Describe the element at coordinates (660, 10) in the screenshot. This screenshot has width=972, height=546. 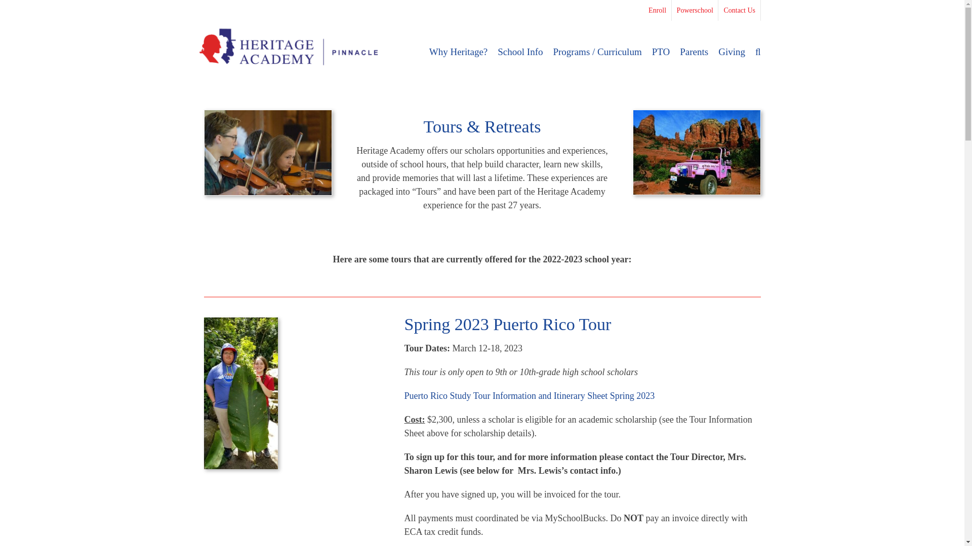
I see `Enroll` at that location.